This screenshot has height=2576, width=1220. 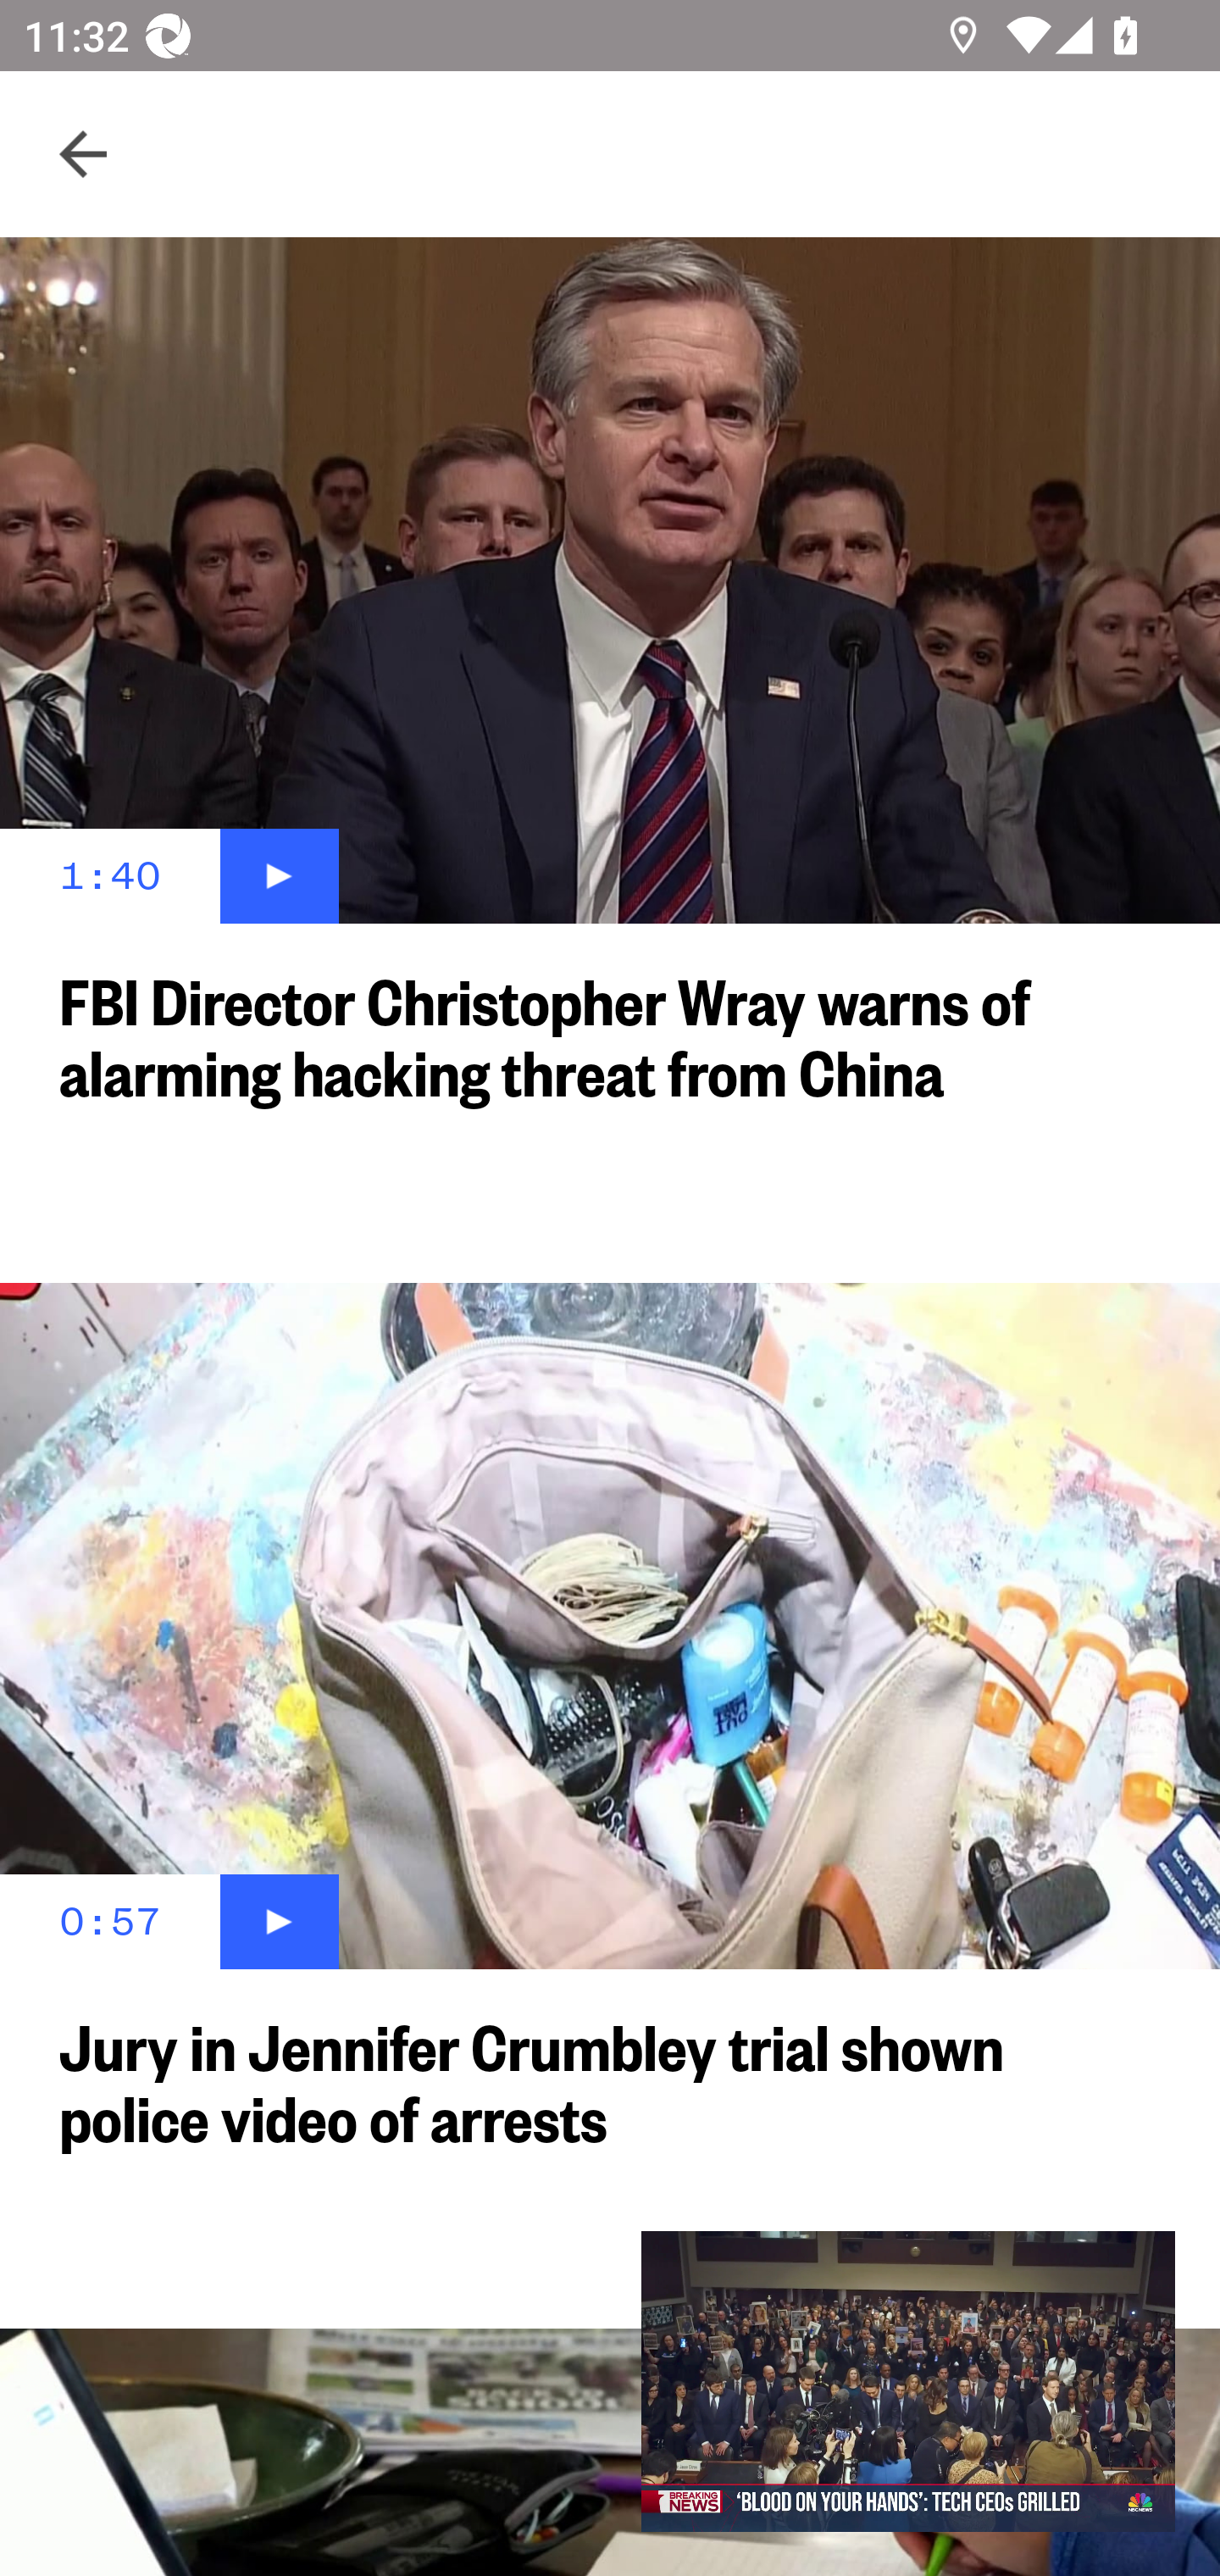 I want to click on Navigate up, so click(x=83, y=154).